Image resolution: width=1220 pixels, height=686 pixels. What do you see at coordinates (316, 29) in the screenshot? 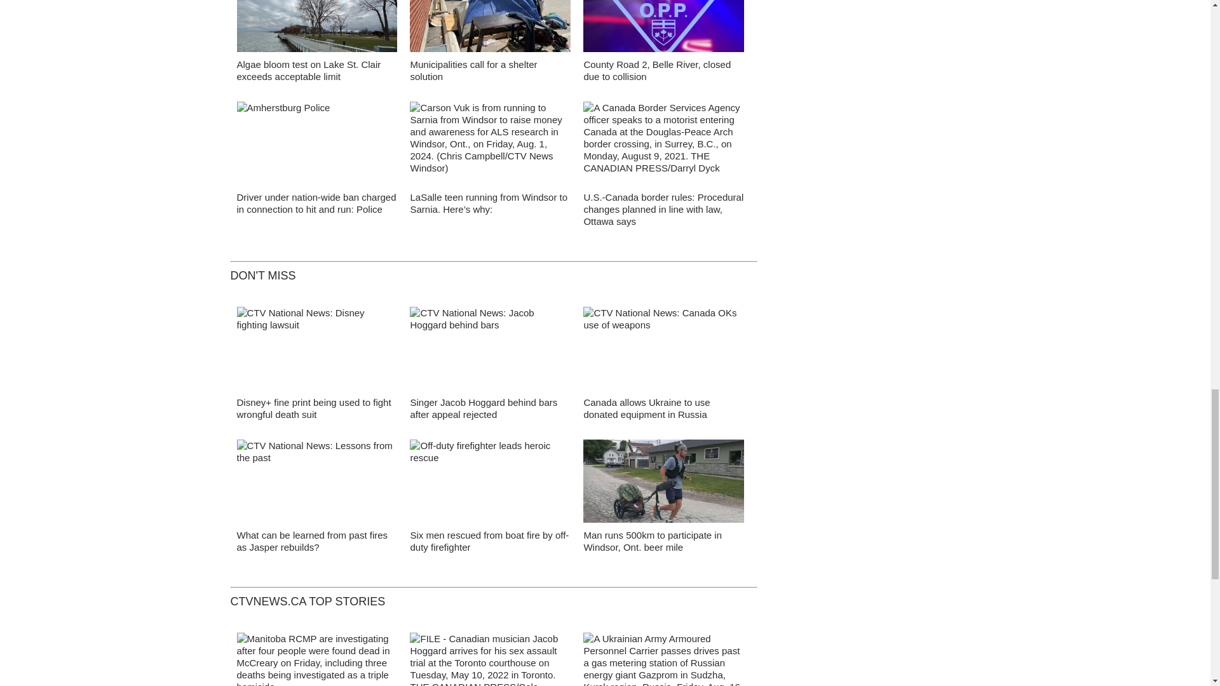
I see `Lake St. Clair` at bounding box center [316, 29].